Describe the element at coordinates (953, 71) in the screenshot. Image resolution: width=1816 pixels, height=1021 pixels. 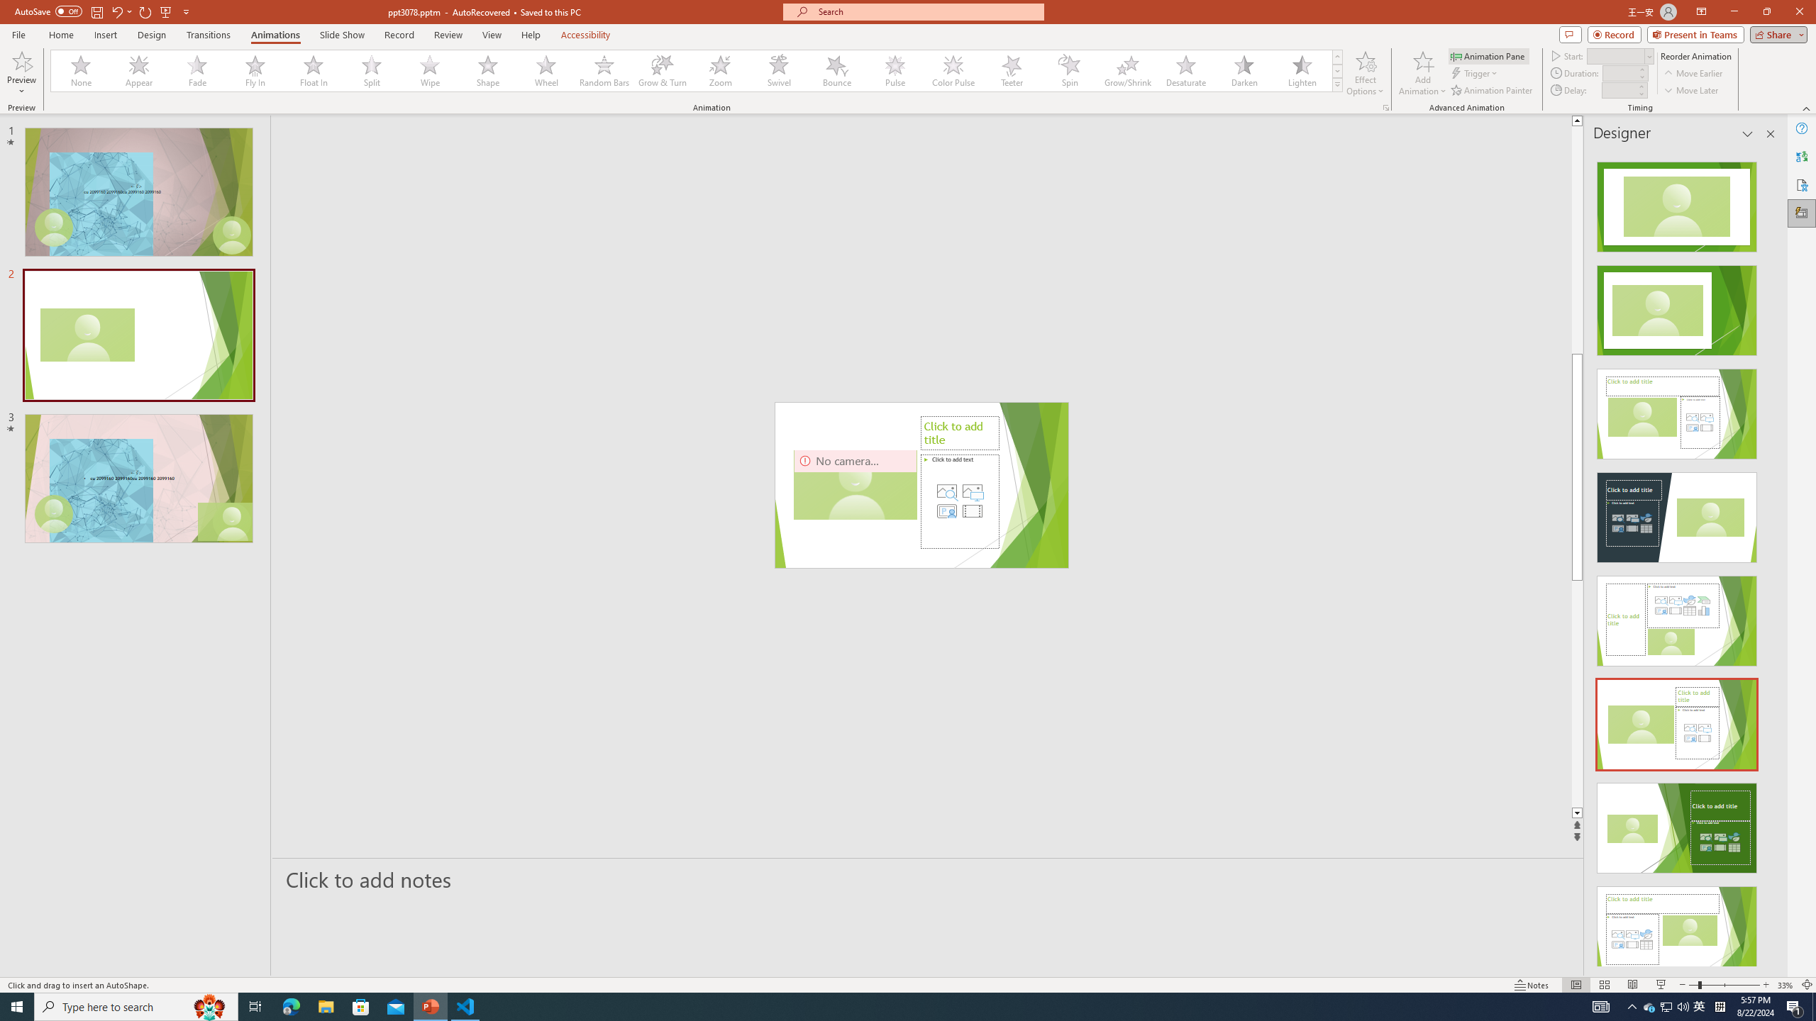
I see `Color Pulse` at that location.